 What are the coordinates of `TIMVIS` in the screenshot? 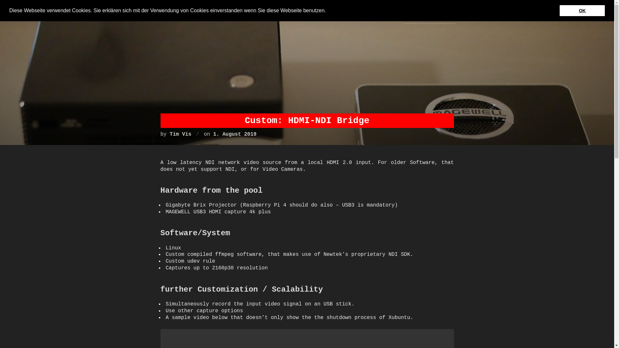 It's located at (138, 15).